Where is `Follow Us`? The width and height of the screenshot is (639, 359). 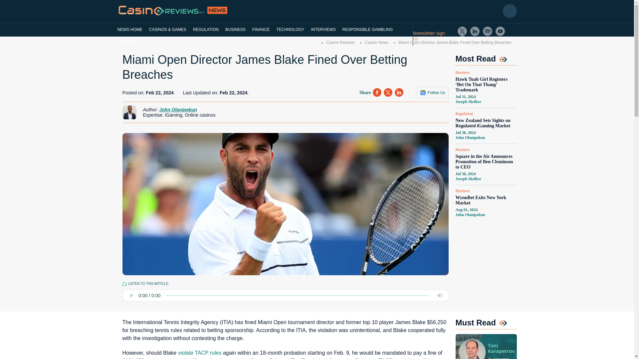 Follow Us is located at coordinates (432, 92).